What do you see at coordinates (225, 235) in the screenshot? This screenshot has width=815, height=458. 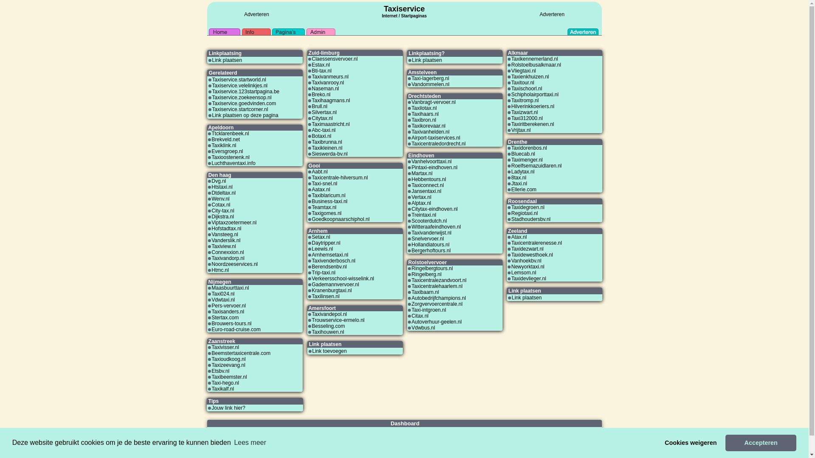 I see `Vansteeg.nl` at bounding box center [225, 235].